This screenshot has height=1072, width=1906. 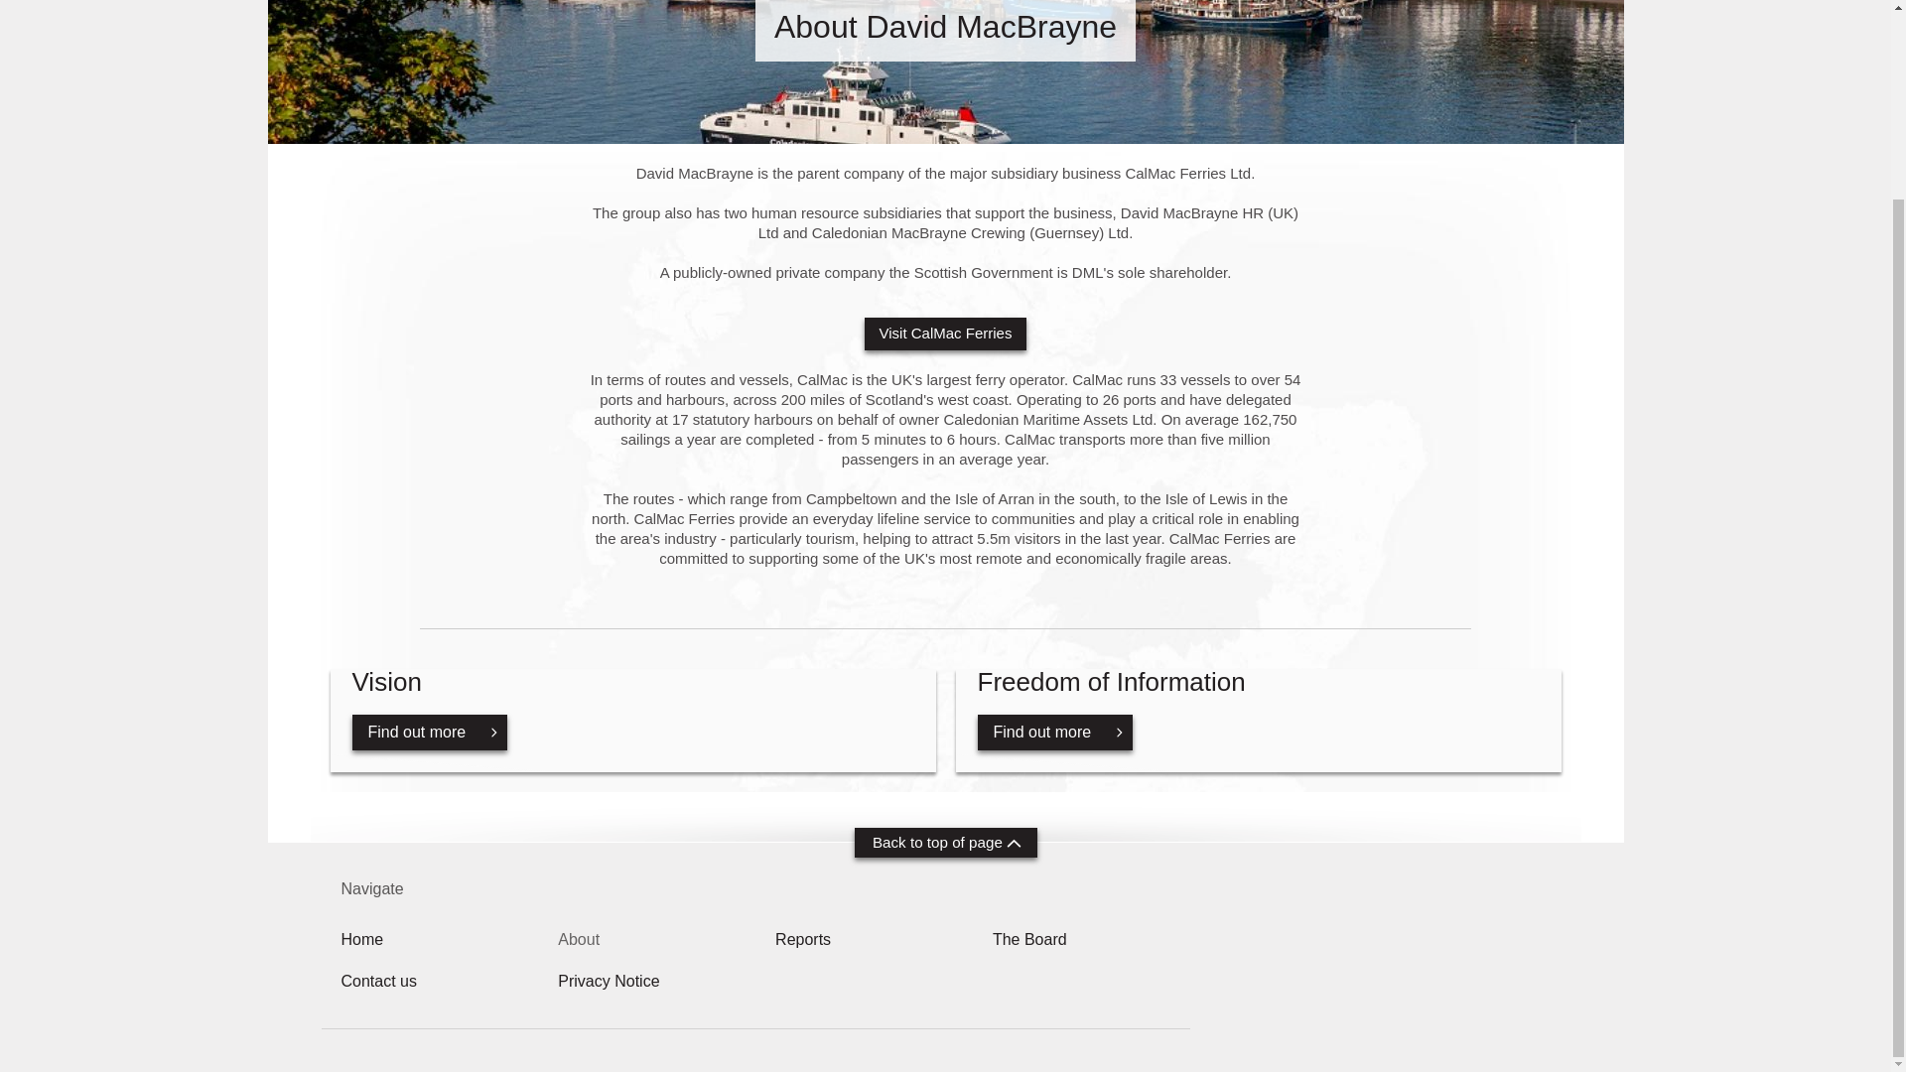 What do you see at coordinates (945, 842) in the screenshot?
I see `Privacy Notice` at bounding box center [945, 842].